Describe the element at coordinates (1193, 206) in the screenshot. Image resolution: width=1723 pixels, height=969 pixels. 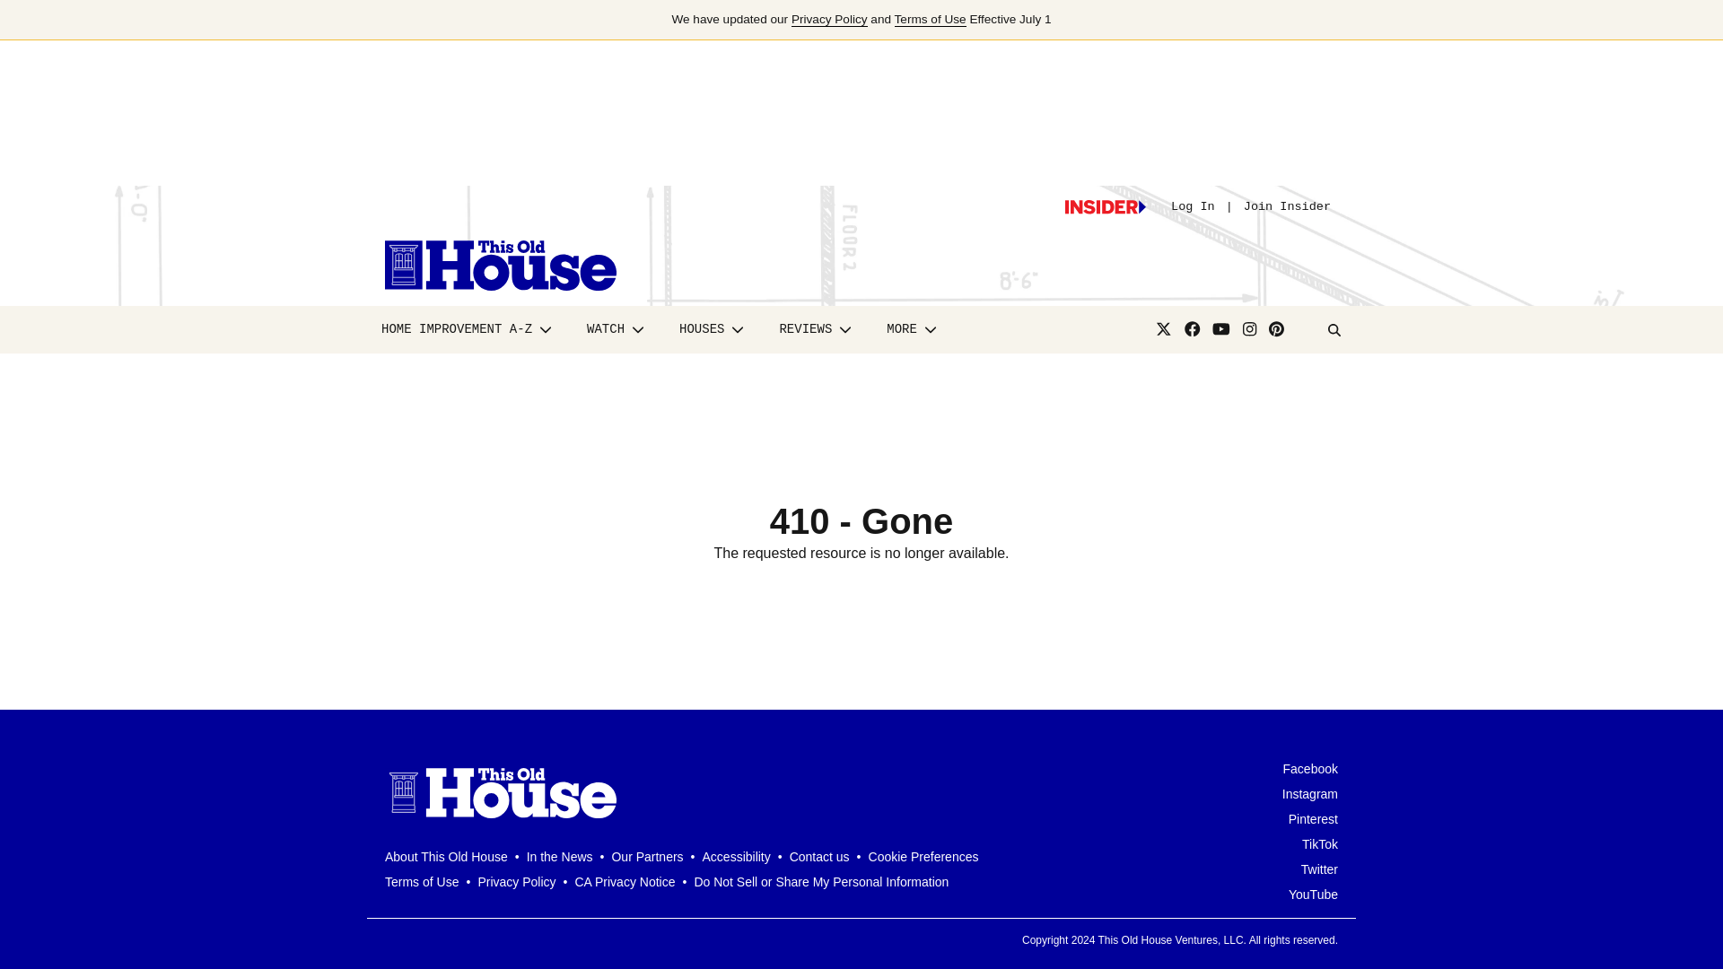
I see `Log In` at that location.